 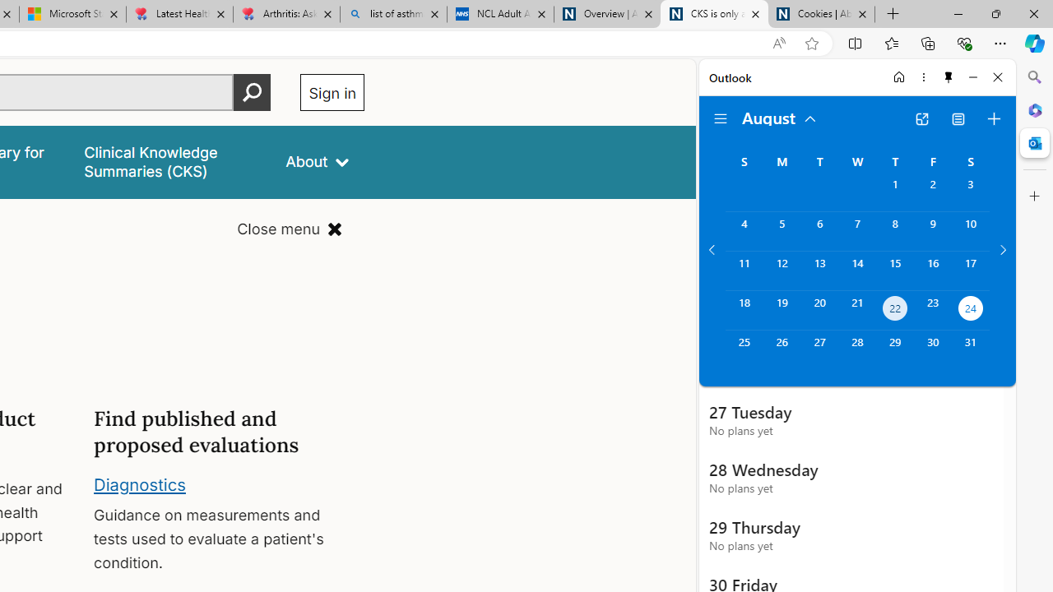 What do you see at coordinates (819, 350) in the screenshot?
I see `Tuesday, August 27, 2024. ` at bounding box center [819, 350].